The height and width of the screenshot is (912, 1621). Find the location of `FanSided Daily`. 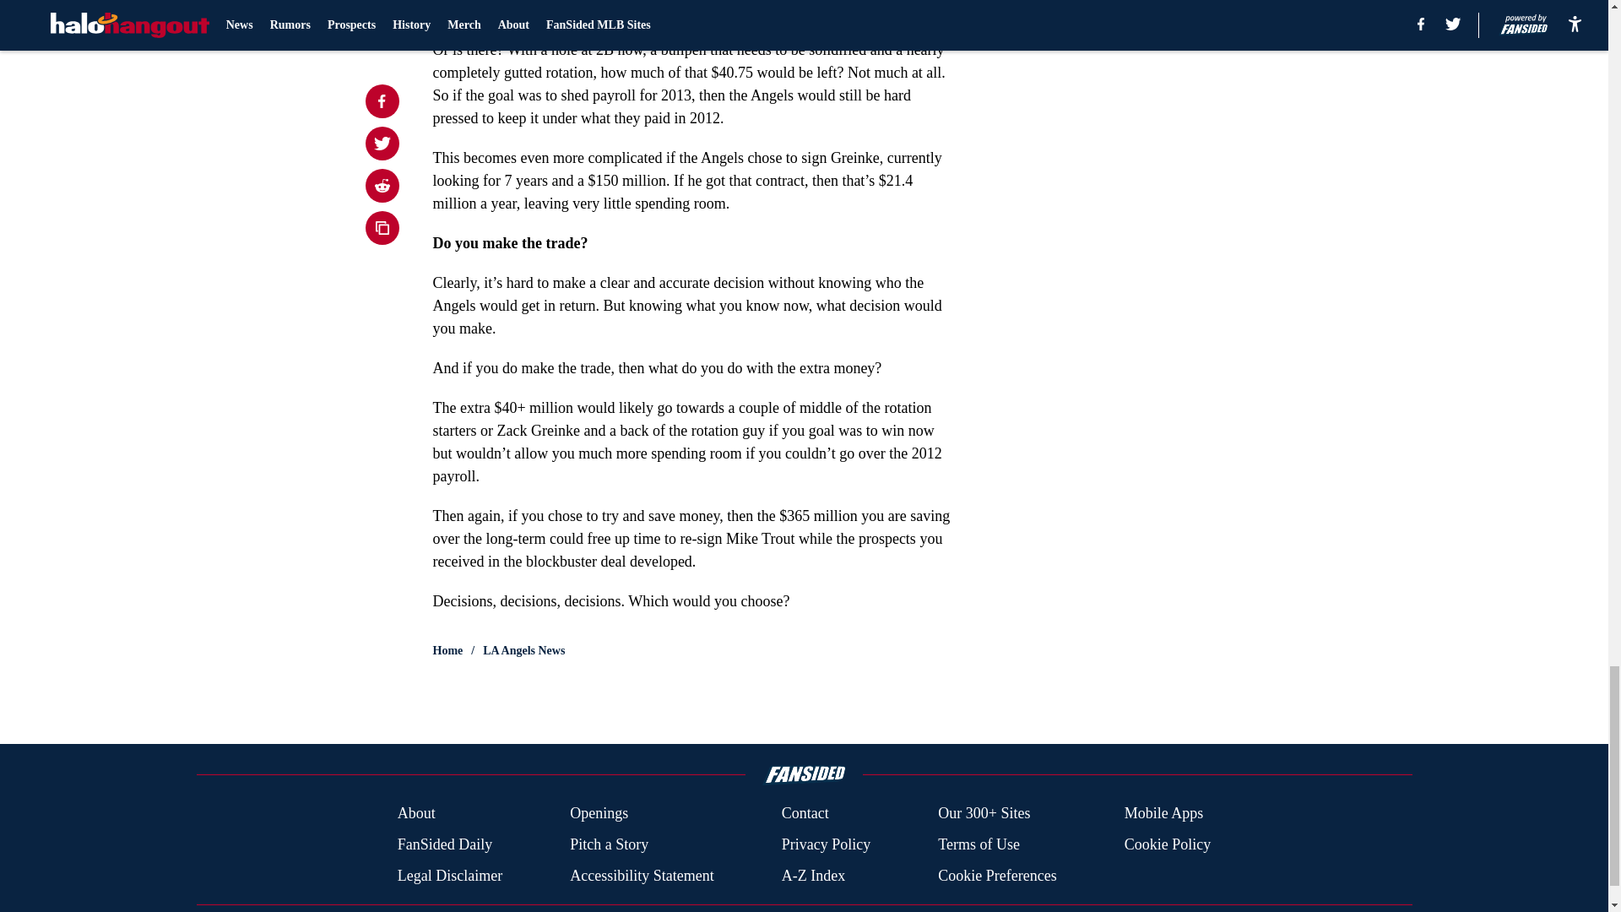

FanSided Daily is located at coordinates (444, 844).